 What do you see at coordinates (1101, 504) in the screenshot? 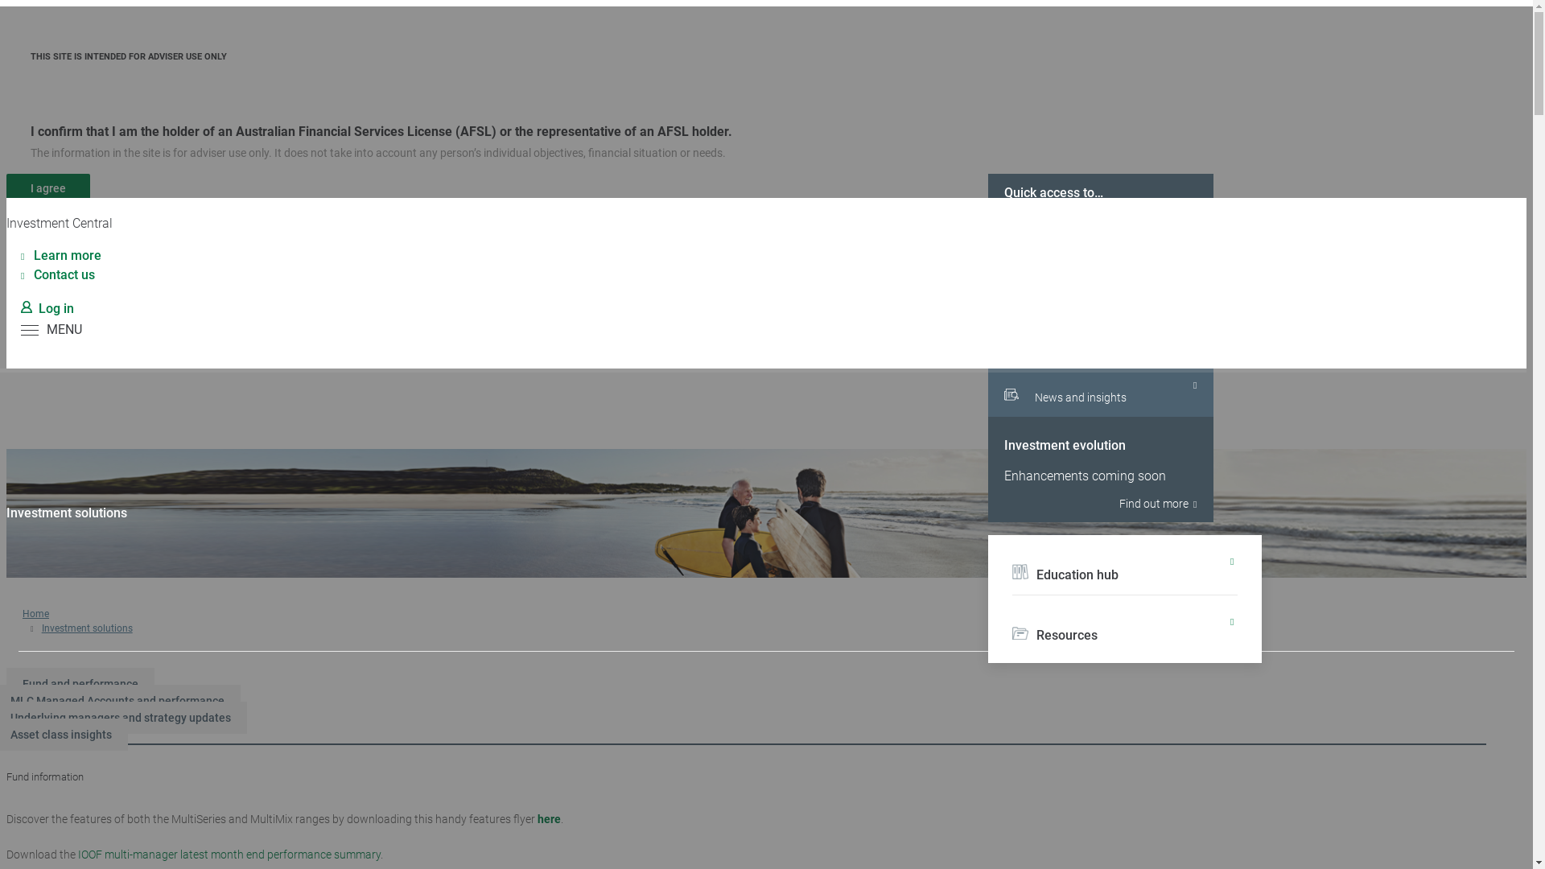
I see `Find out more` at bounding box center [1101, 504].